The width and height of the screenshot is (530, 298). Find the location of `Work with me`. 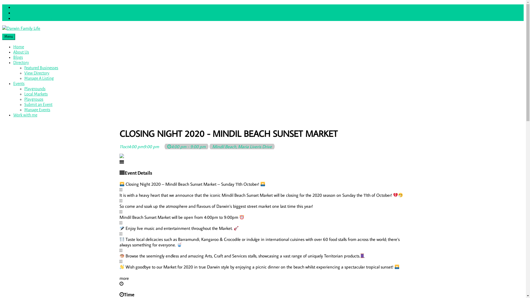

Work with me is located at coordinates (25, 115).